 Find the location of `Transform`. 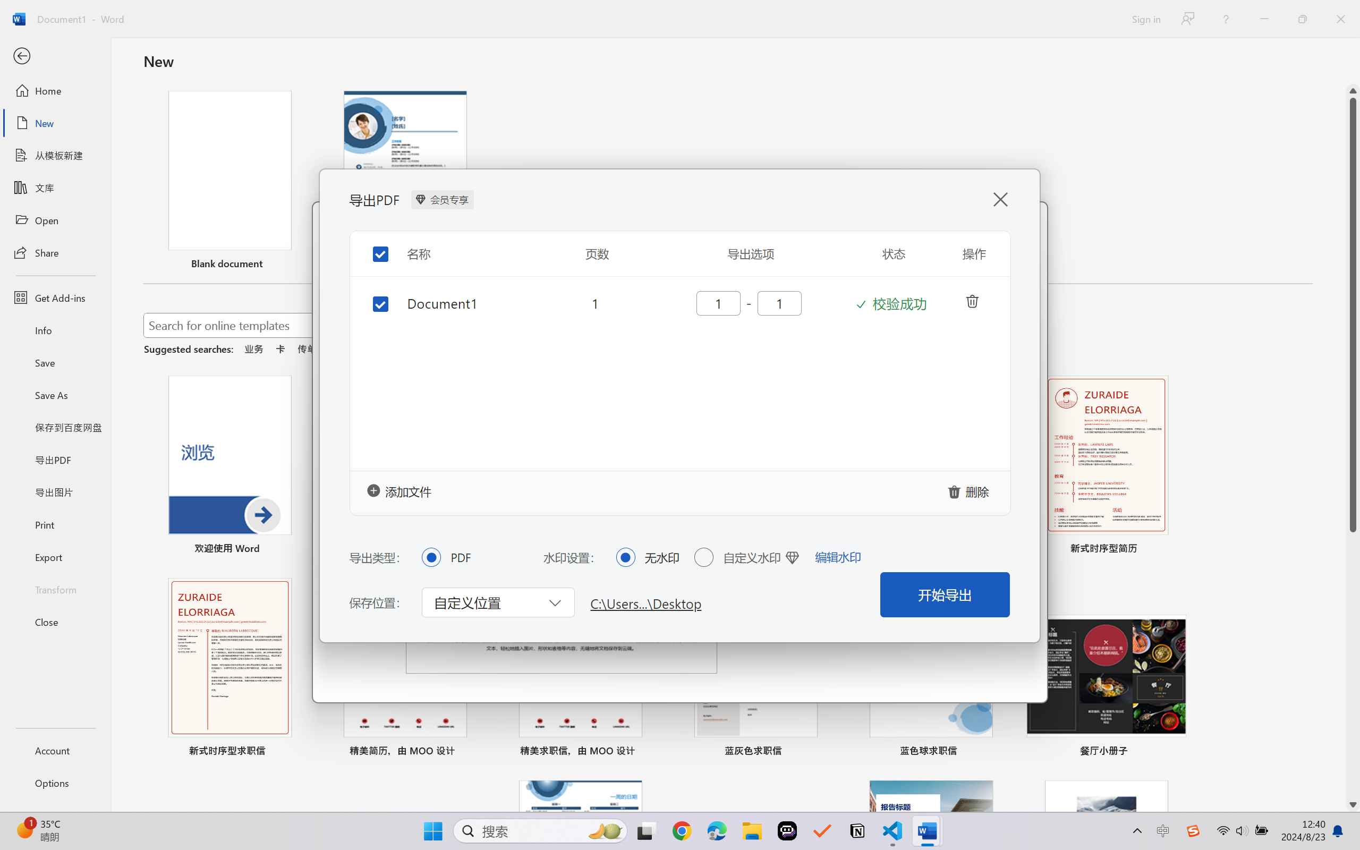

Transform is located at coordinates (55, 589).